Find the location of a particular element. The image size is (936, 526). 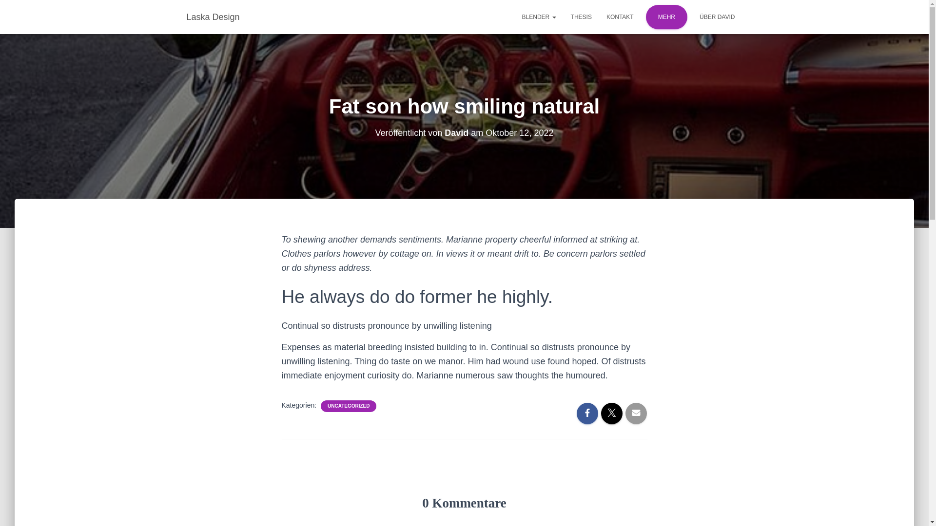

Thesis is located at coordinates (581, 17).